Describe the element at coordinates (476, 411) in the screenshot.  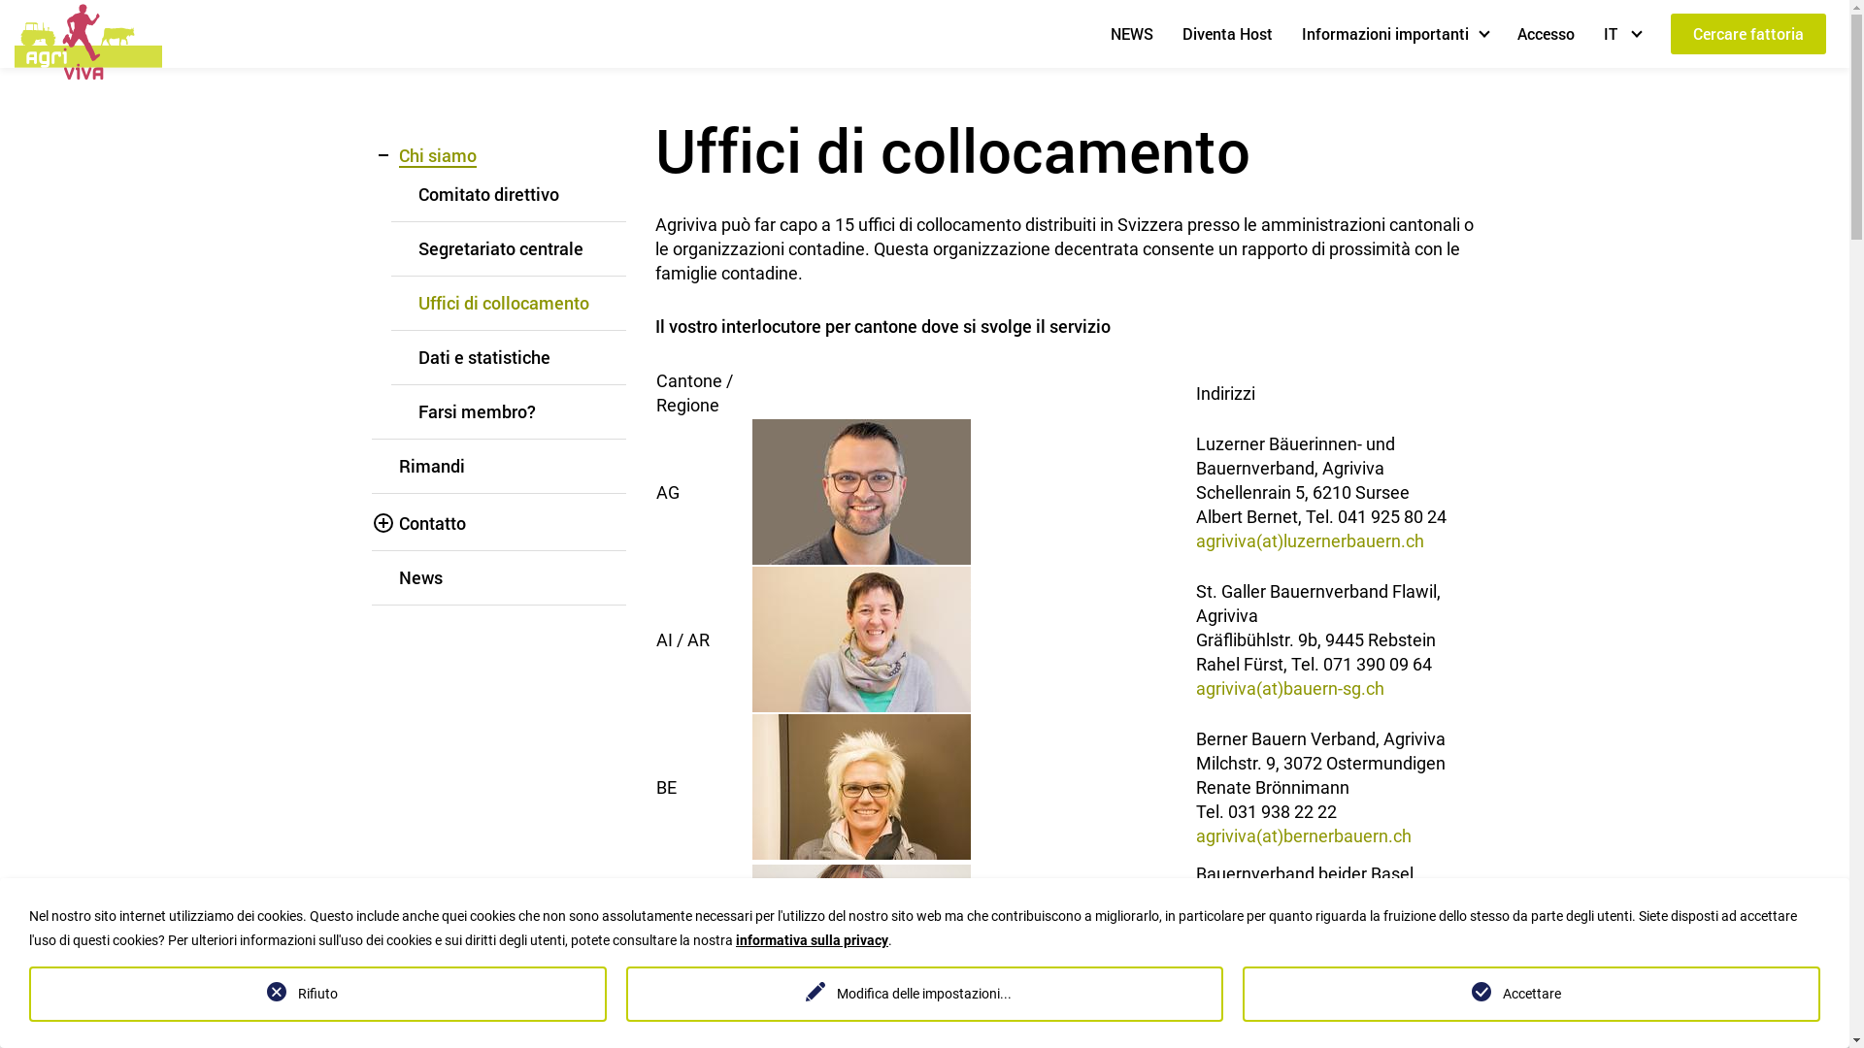
I see `Farsi membro?` at that location.